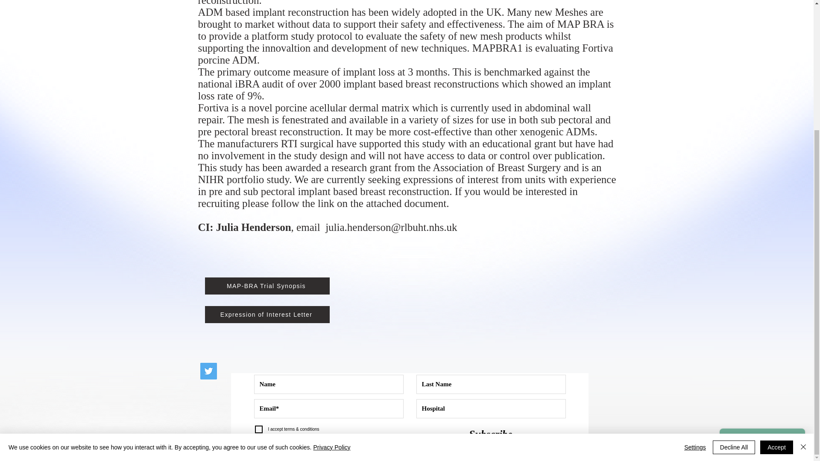 This screenshot has height=461, width=820. Describe the element at coordinates (331, 271) in the screenshot. I see `Privacy Policy` at that location.